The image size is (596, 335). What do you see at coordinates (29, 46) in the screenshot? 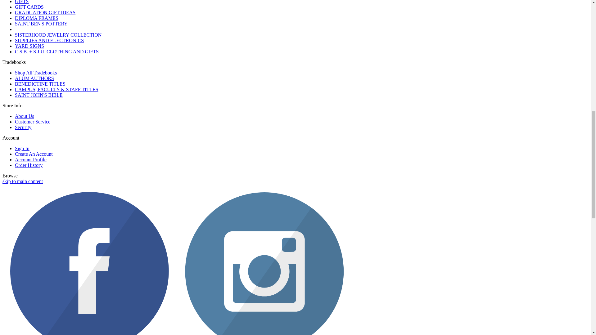
I see `YARD SIGNS` at bounding box center [29, 46].